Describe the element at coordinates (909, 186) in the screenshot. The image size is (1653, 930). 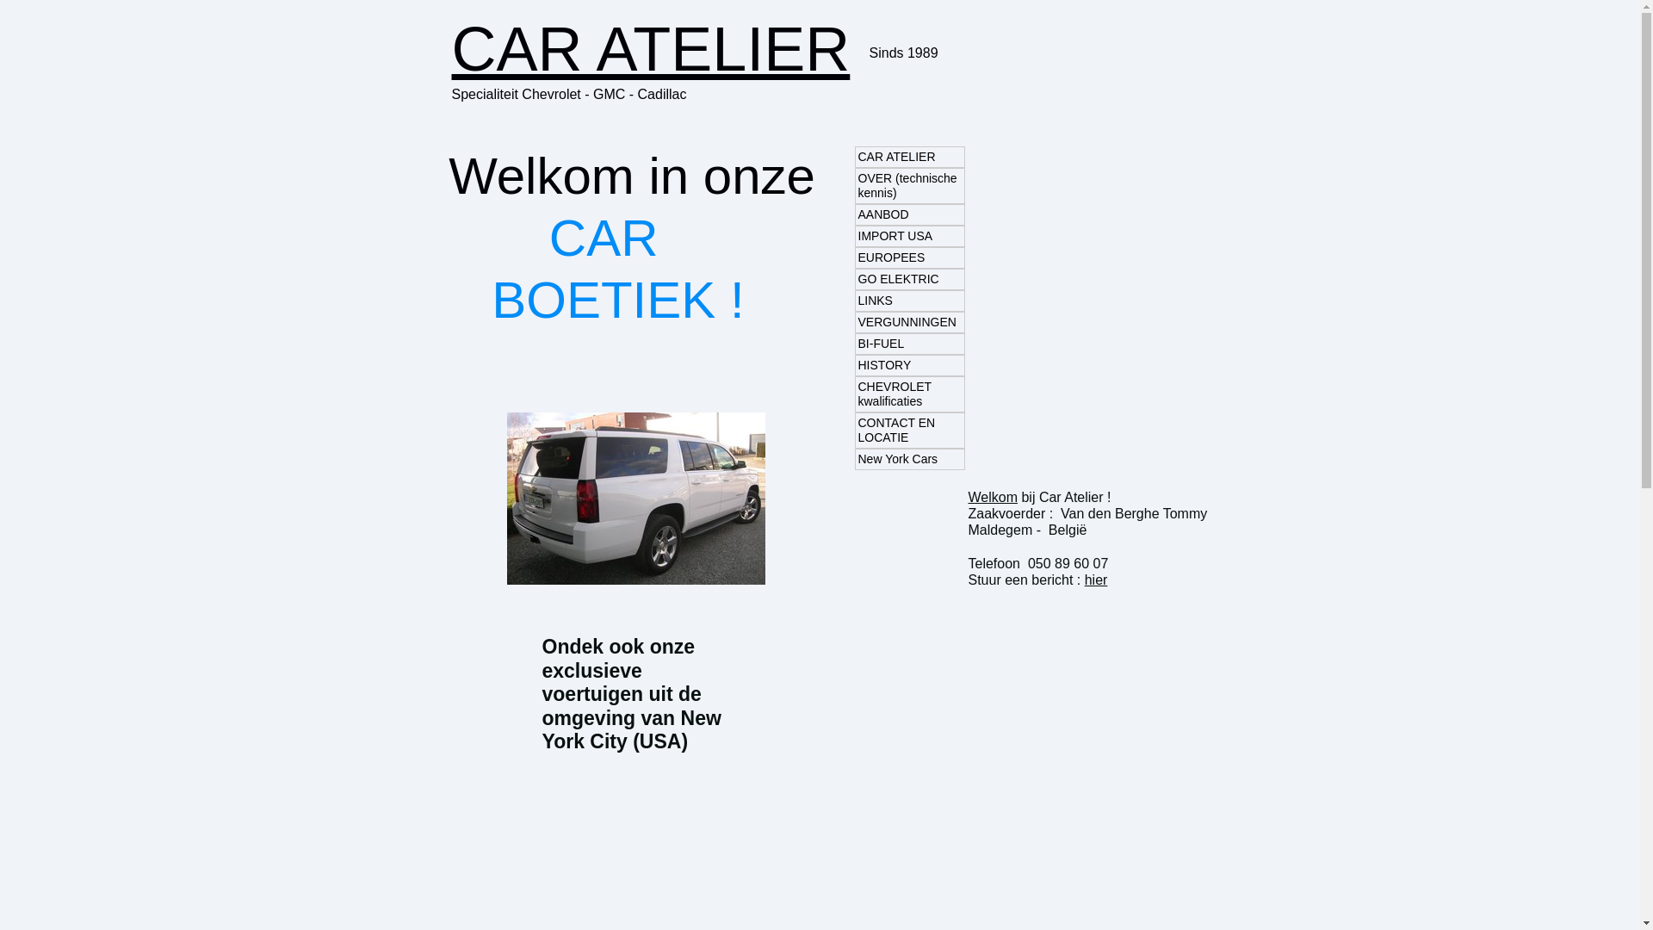
I see `OVER (technische kennis)` at that location.